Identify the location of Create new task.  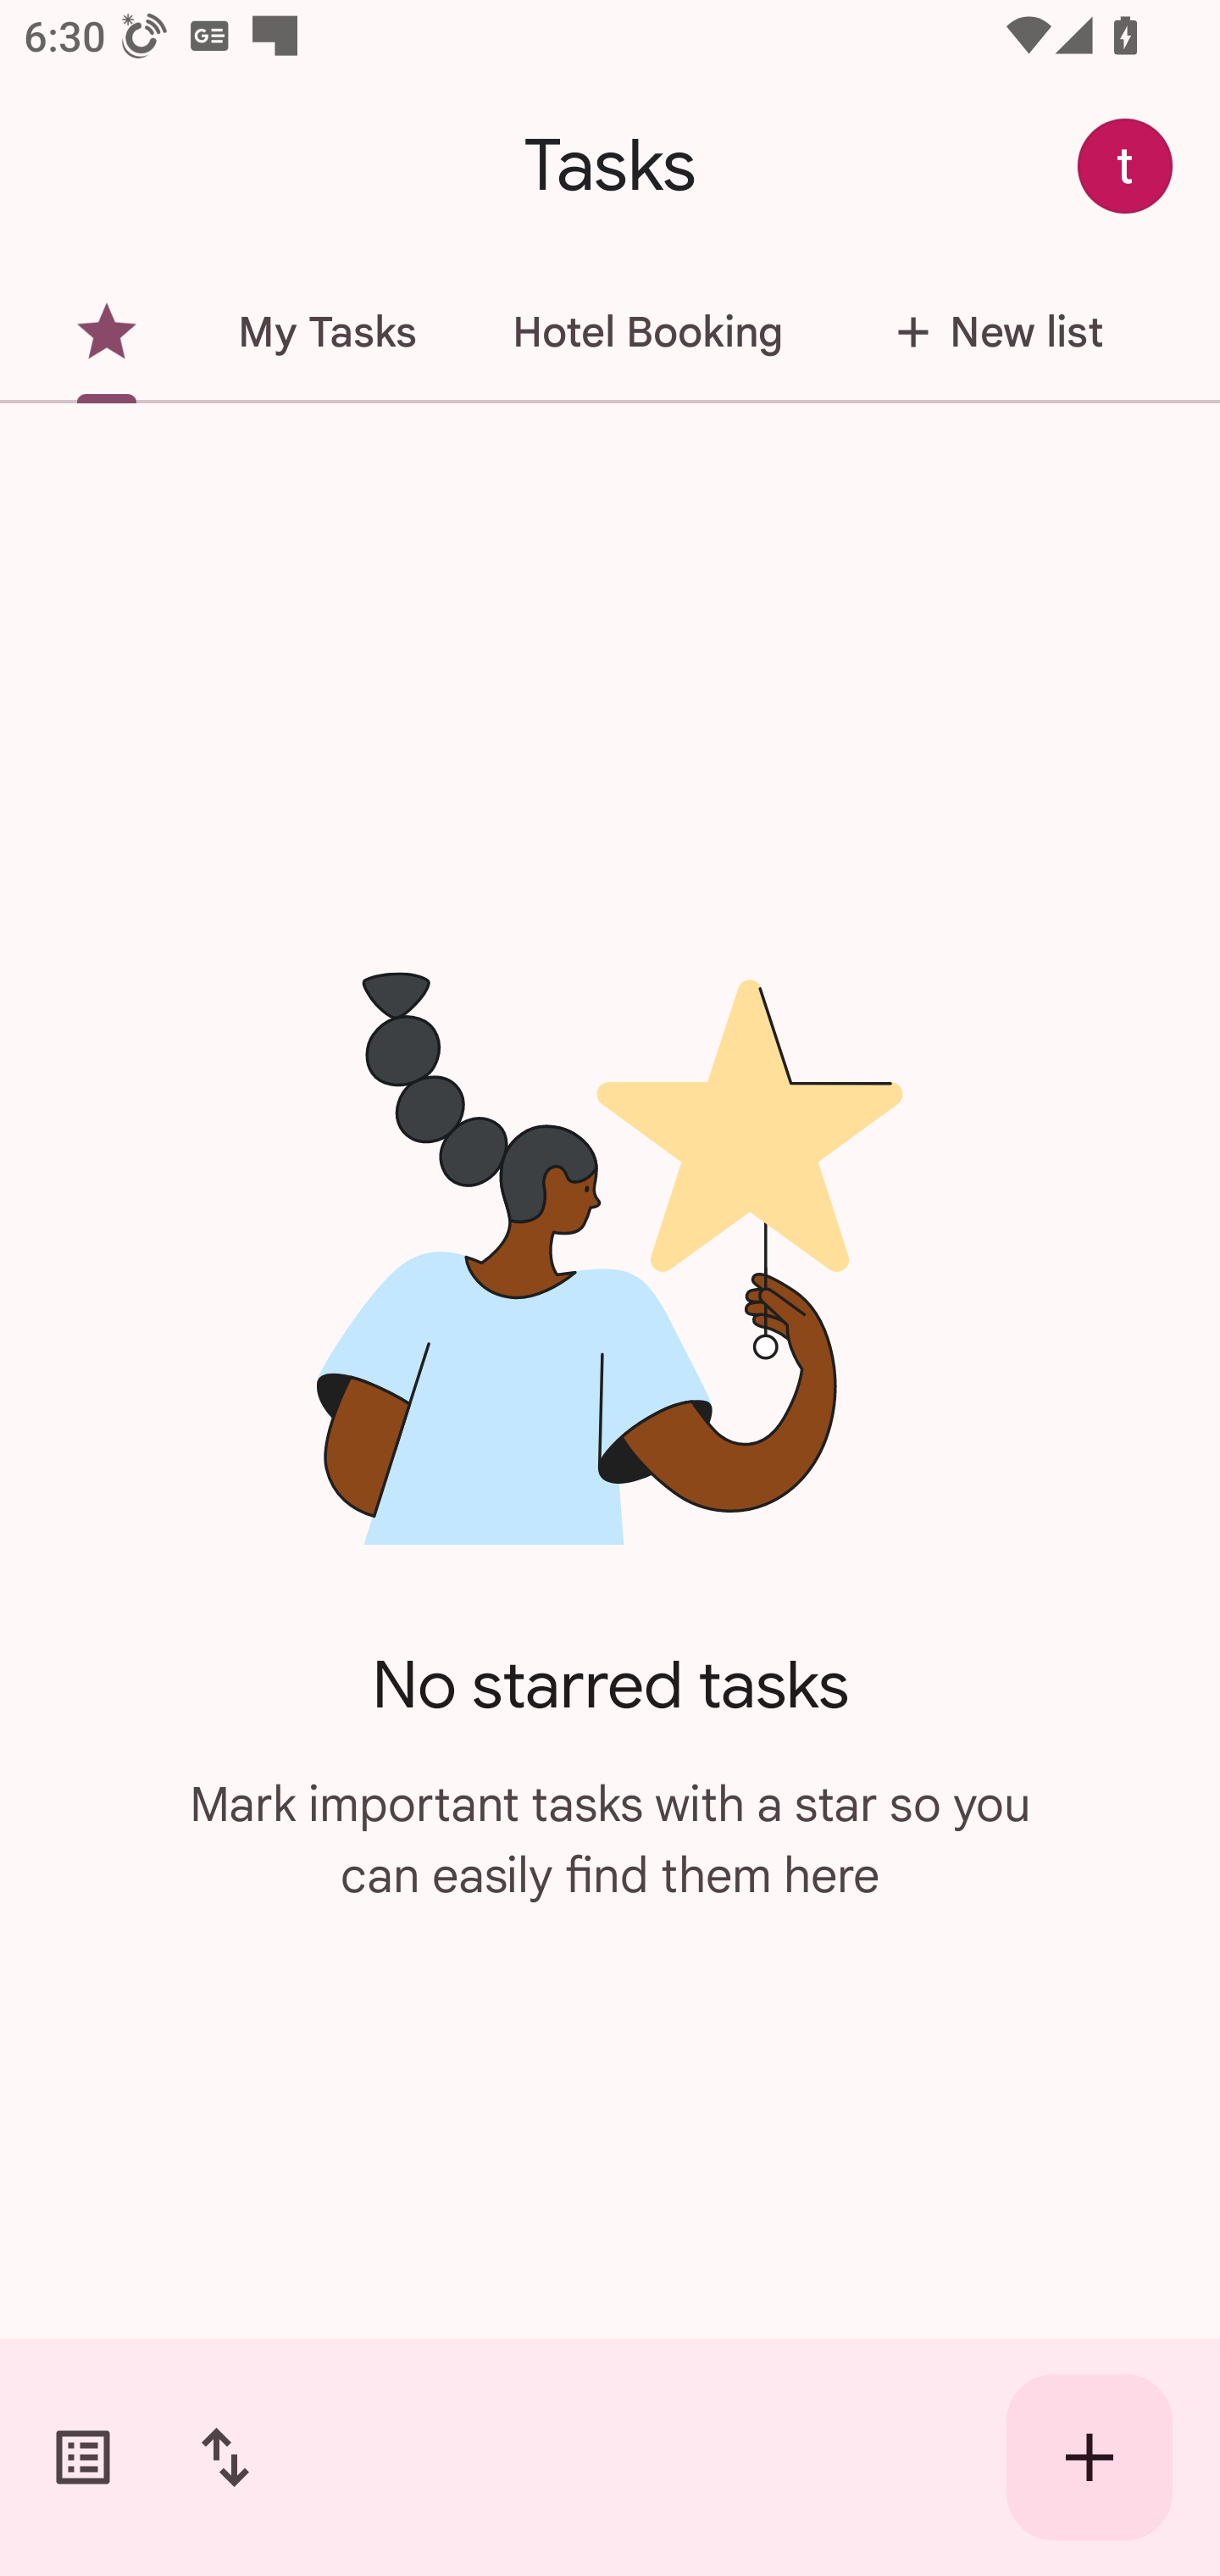
(1090, 2457).